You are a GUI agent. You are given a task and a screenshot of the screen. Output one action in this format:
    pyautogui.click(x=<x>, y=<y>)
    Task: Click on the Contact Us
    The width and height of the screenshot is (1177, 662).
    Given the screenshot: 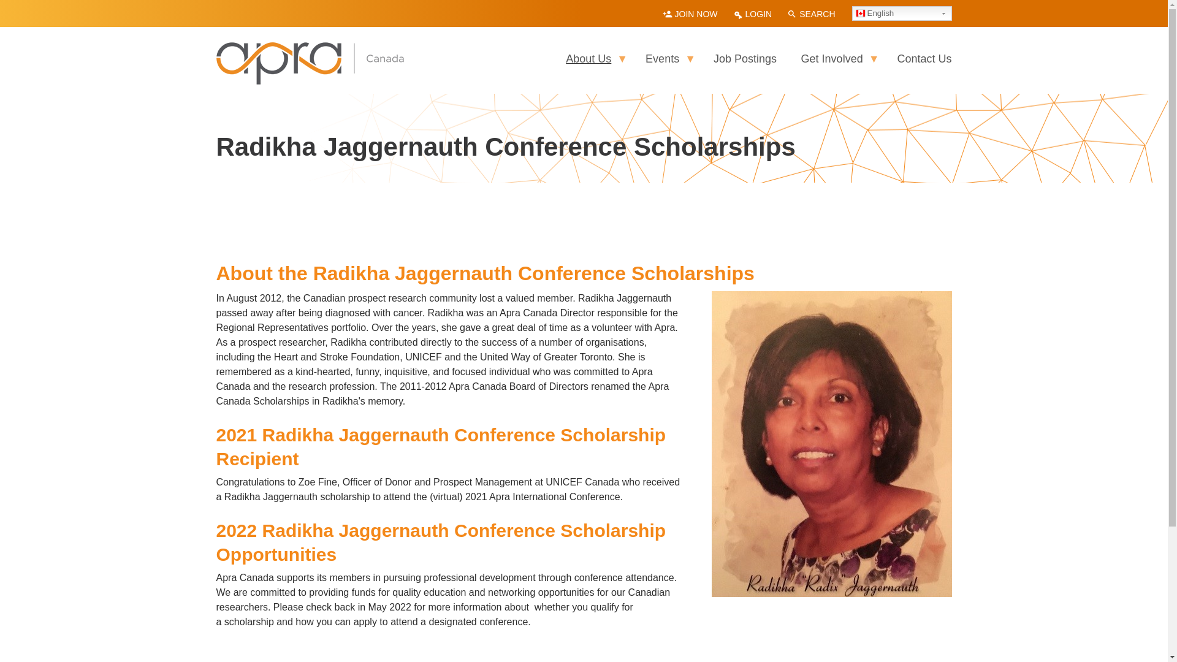 What is the action you would take?
    pyautogui.click(x=918, y=59)
    